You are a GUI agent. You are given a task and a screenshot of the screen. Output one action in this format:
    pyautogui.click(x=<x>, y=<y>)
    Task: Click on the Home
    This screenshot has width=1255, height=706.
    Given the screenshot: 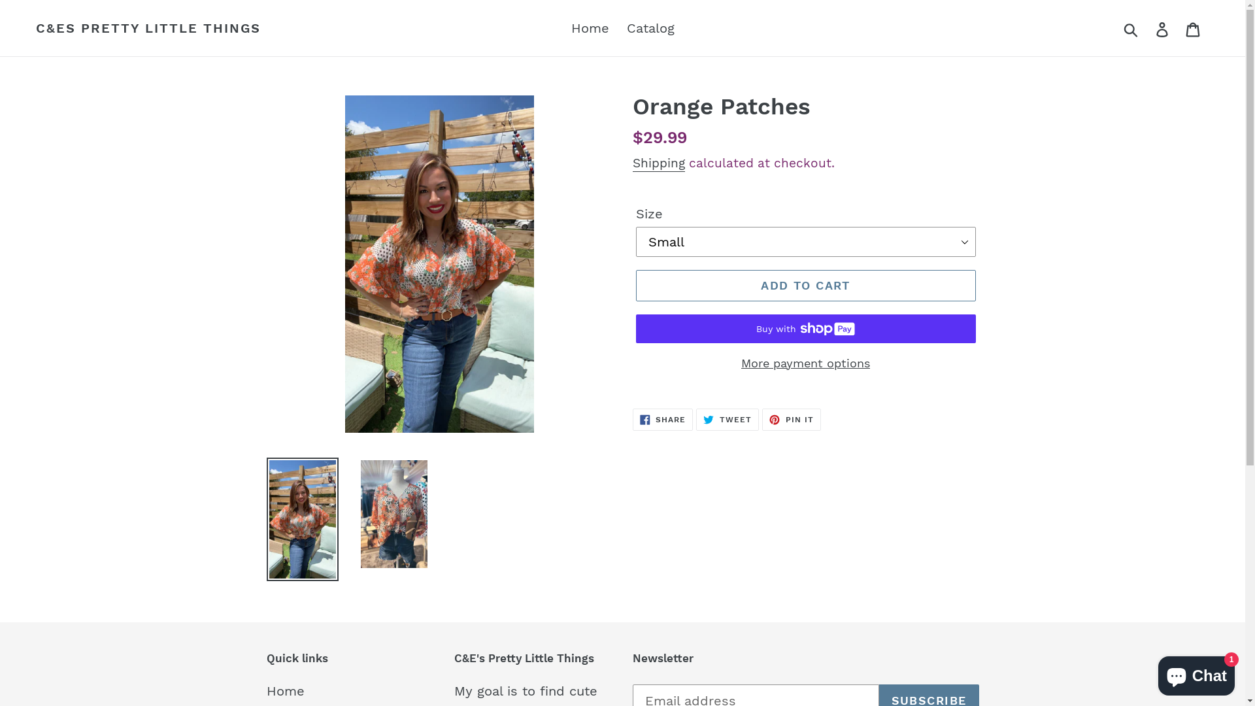 What is the action you would take?
    pyautogui.click(x=286, y=691)
    